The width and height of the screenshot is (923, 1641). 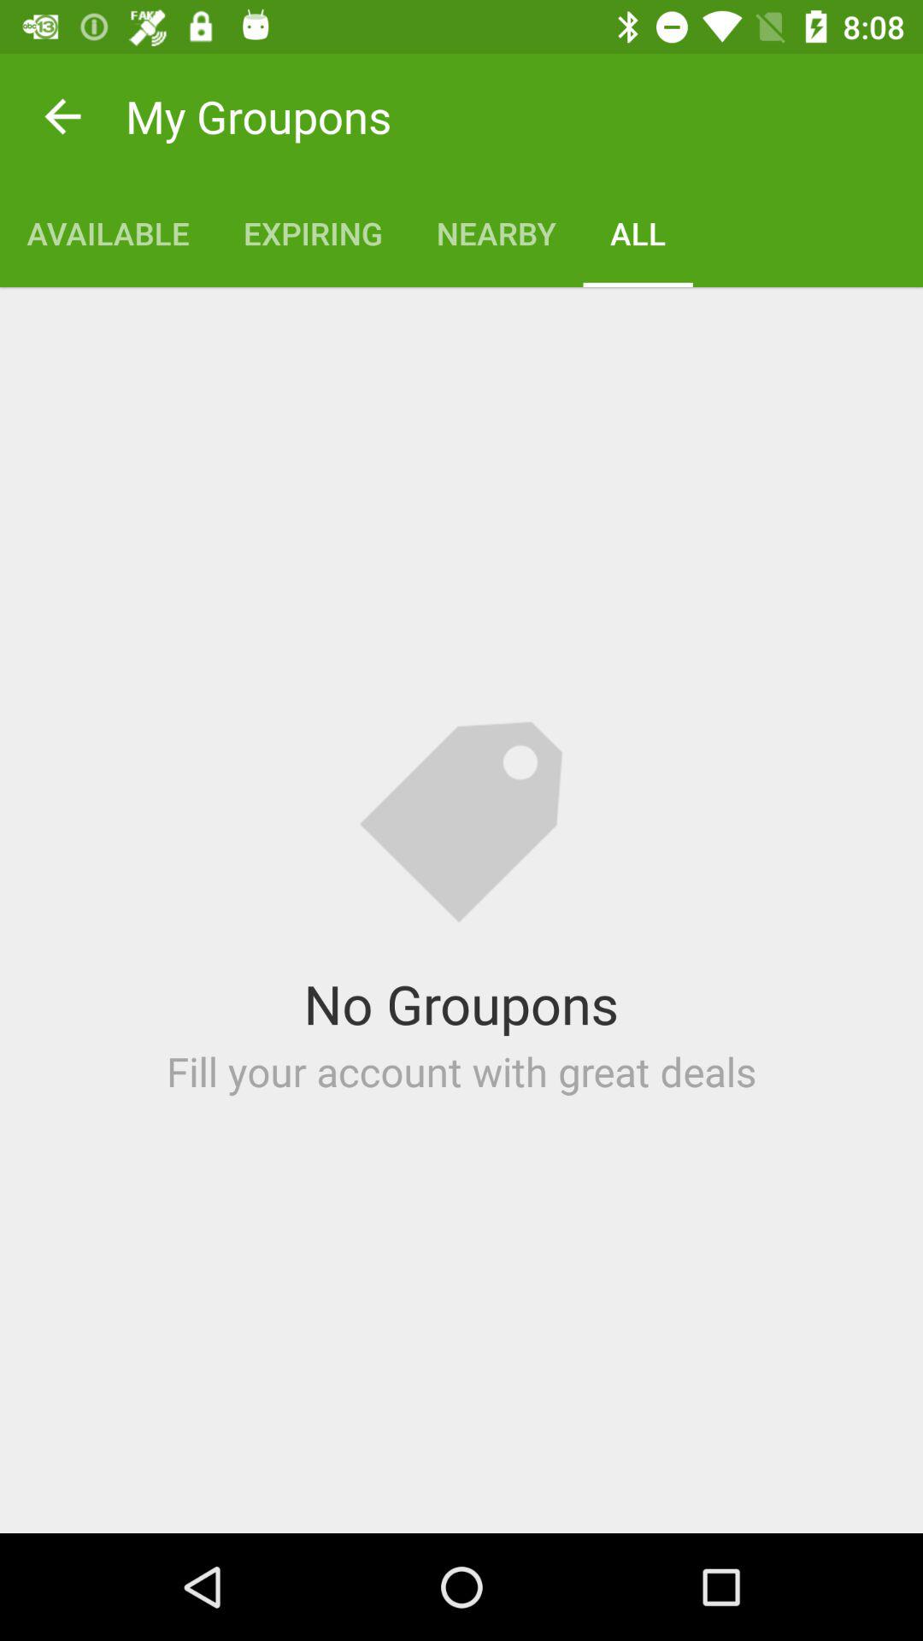 What do you see at coordinates (496, 232) in the screenshot?
I see `choose app to the right of the expiring item` at bounding box center [496, 232].